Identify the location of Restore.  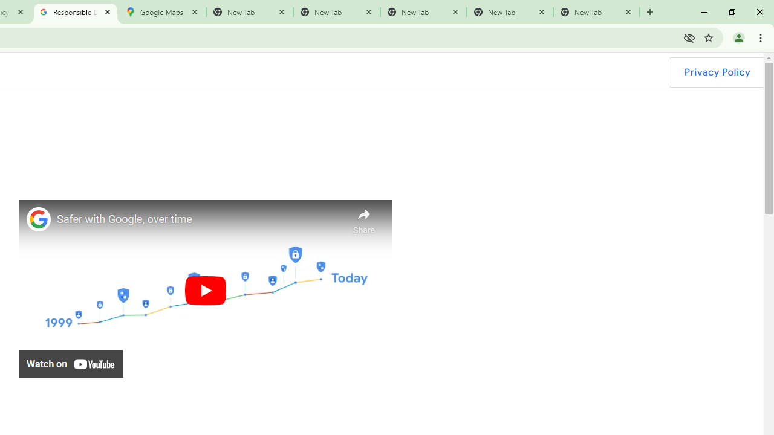
(732, 12).